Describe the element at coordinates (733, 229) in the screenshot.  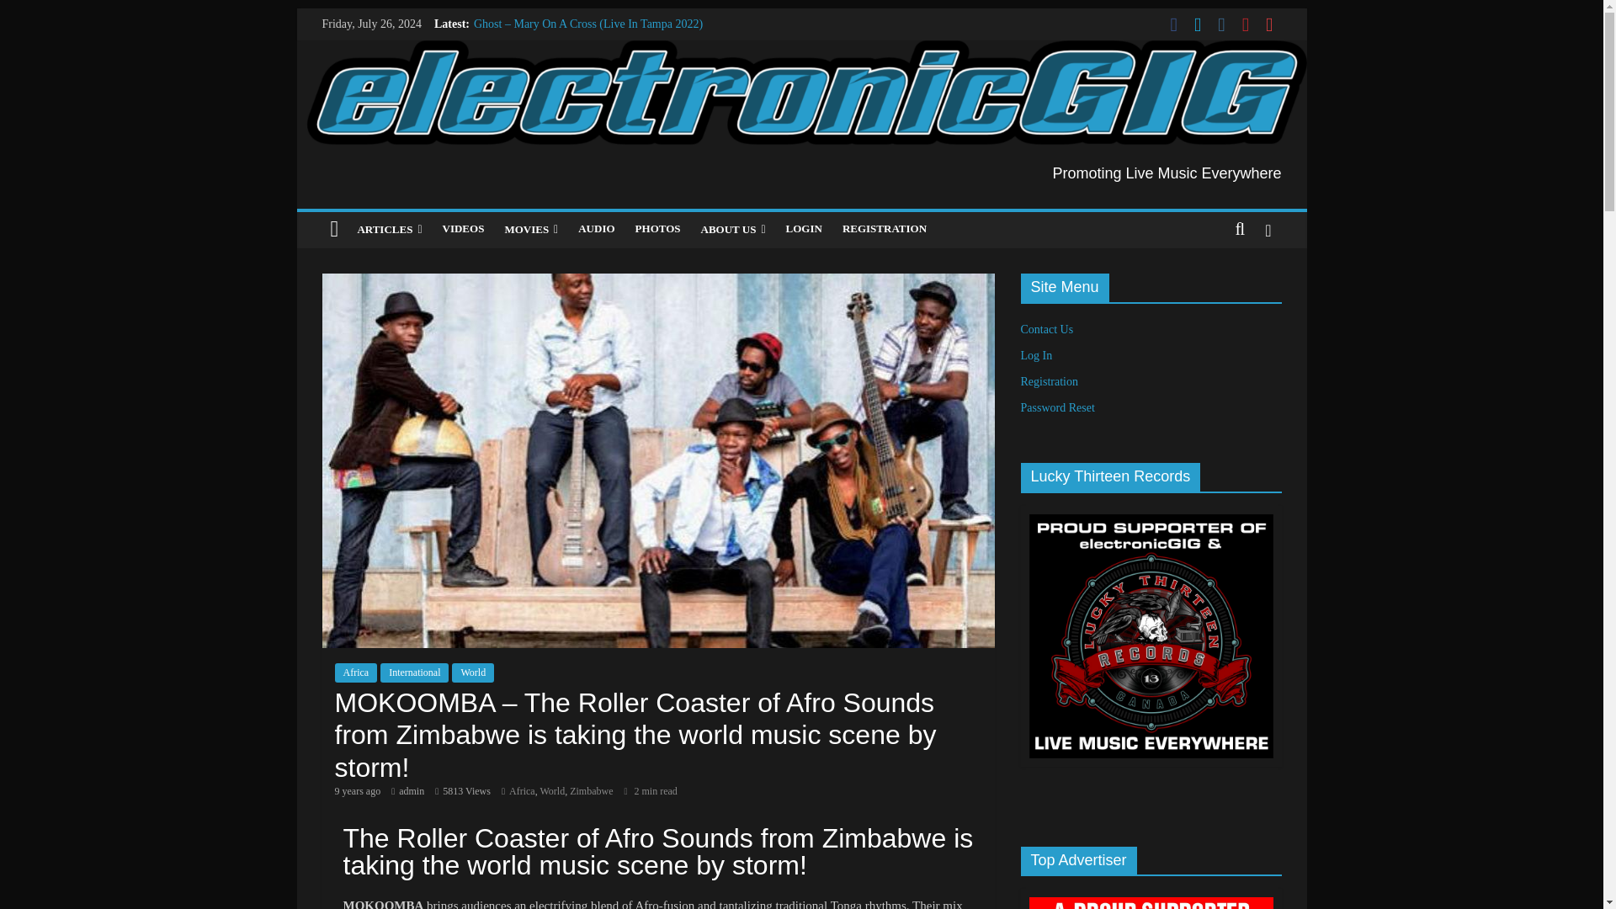
I see `ABOUT US` at that location.